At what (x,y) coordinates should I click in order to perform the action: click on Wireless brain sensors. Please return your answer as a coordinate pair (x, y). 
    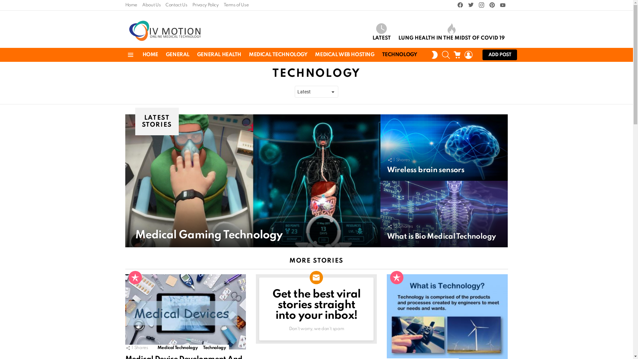
    Looking at the image, I should click on (444, 148).